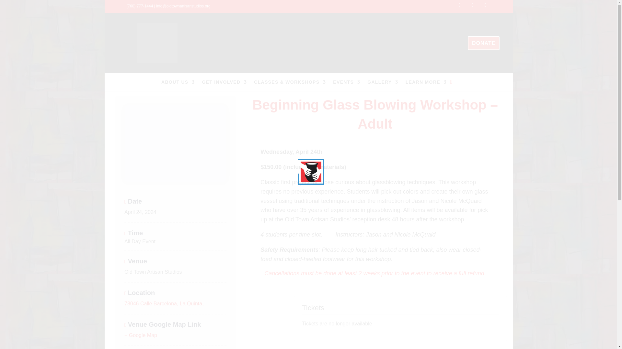  Describe the element at coordinates (483, 43) in the screenshot. I see `DONATE` at that location.